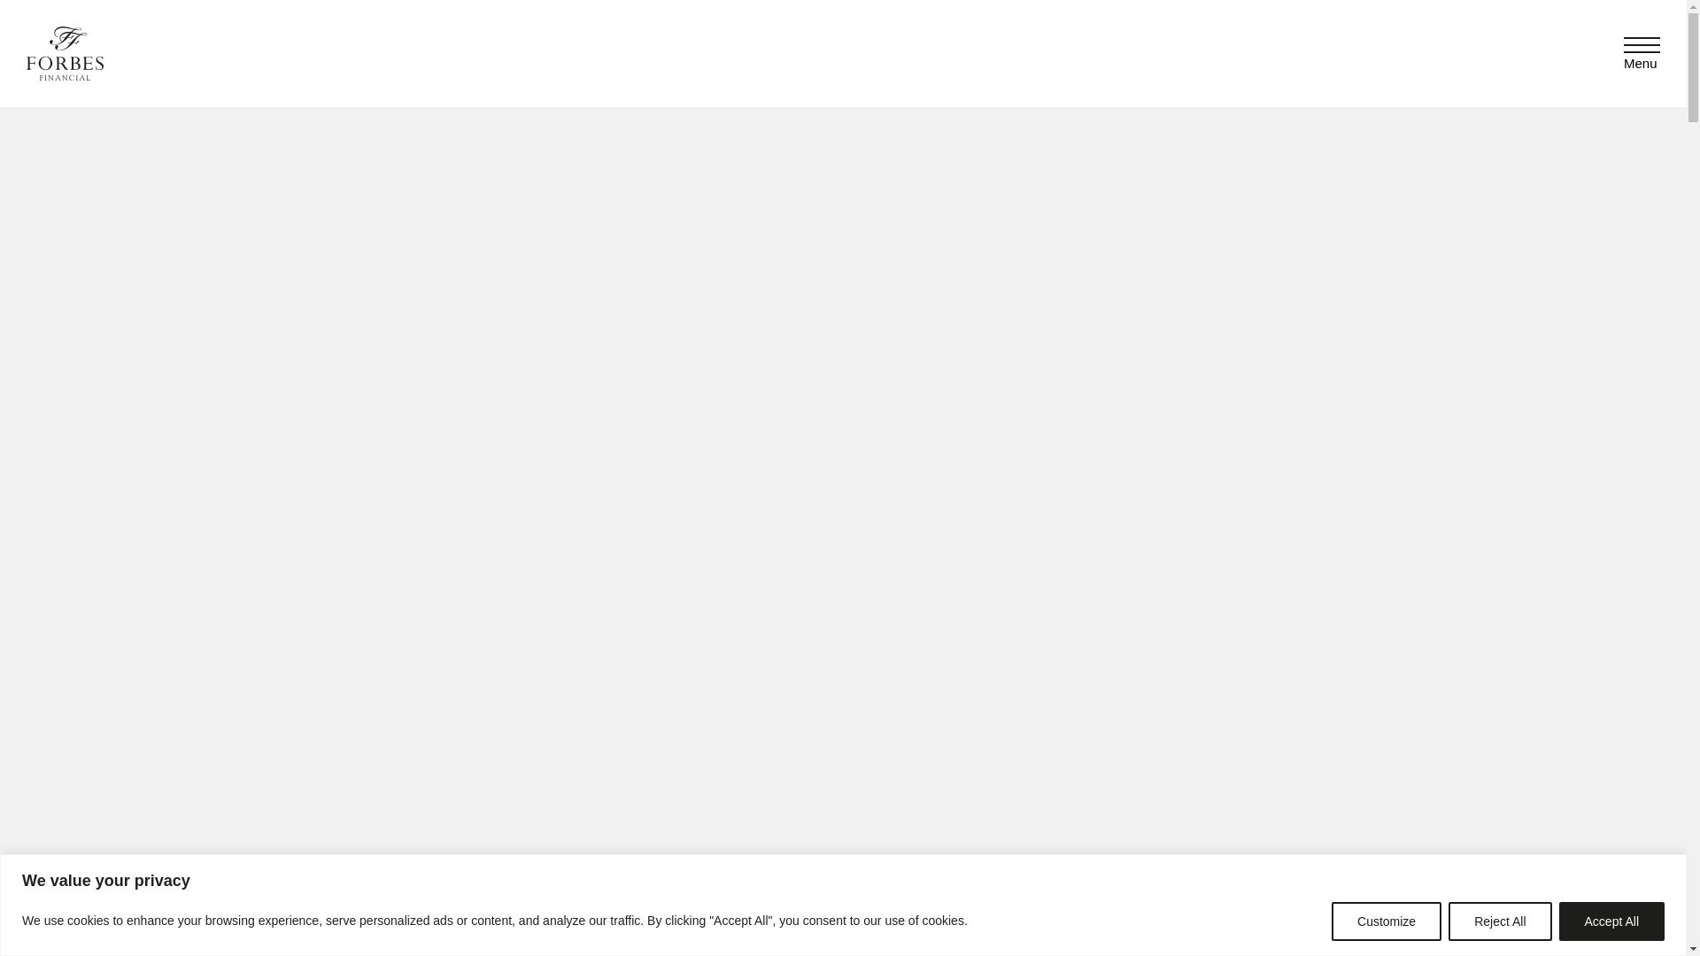  I want to click on Reject All, so click(1499, 921).